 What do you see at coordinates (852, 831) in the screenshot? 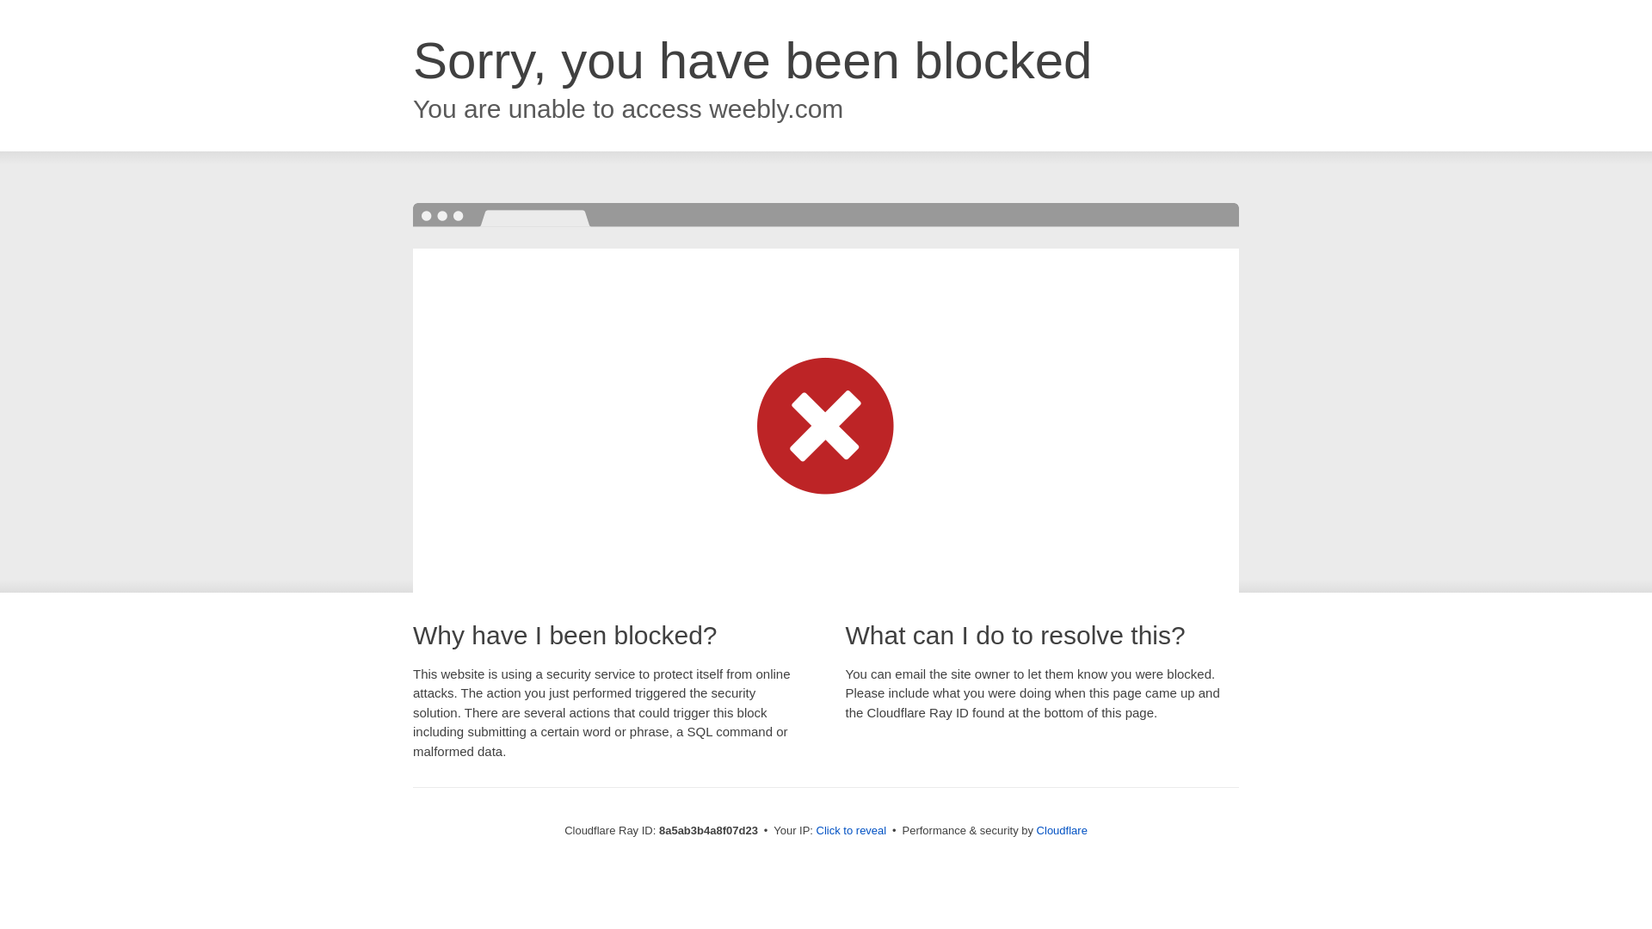
I see `Click to reveal` at bounding box center [852, 831].